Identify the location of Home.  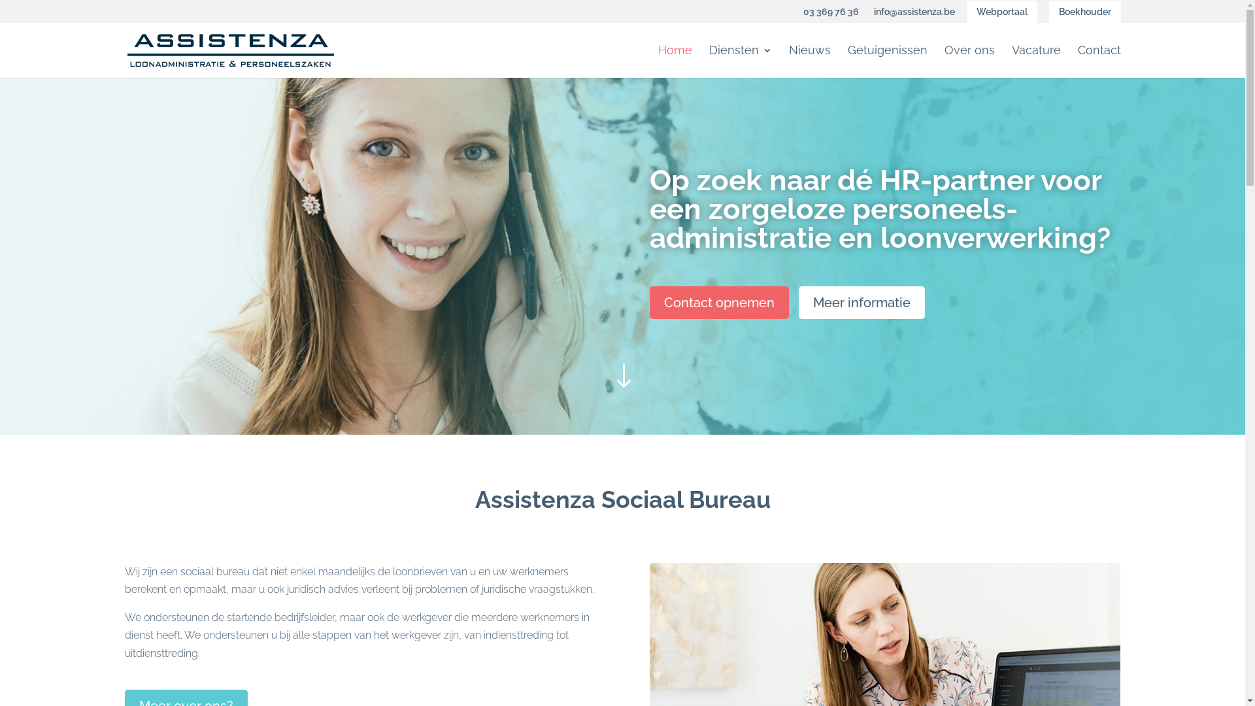
(675, 61).